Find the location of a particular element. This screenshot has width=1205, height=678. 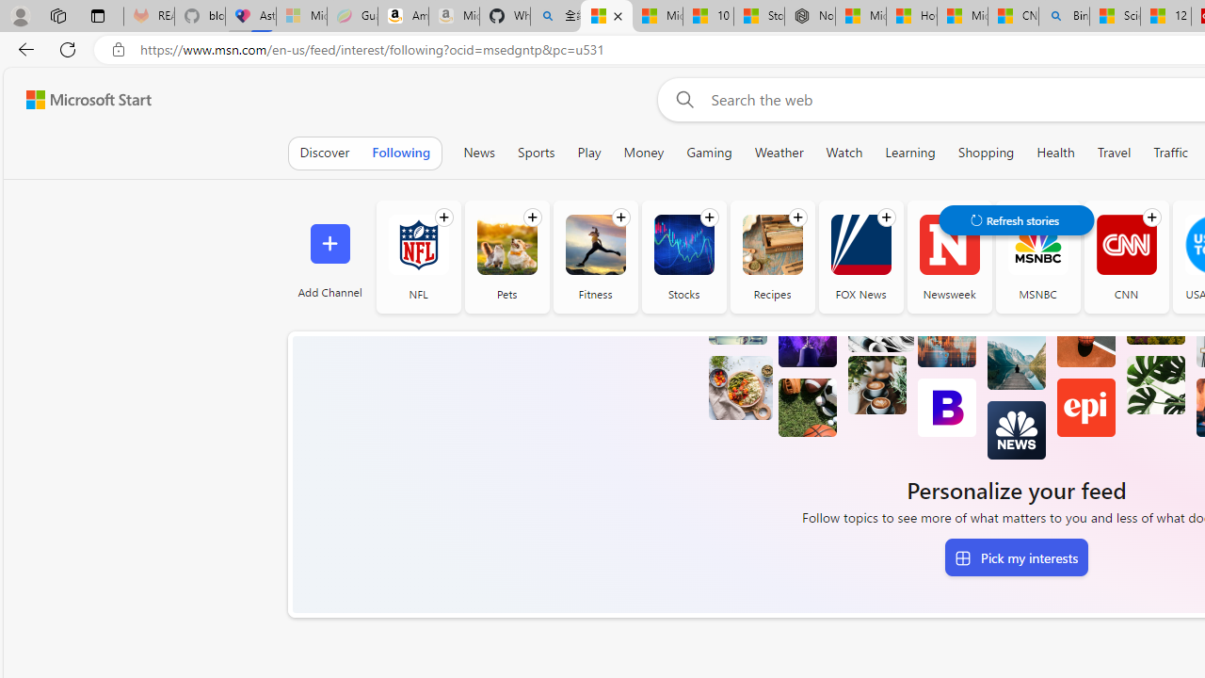

Traffic is located at coordinates (1171, 153).